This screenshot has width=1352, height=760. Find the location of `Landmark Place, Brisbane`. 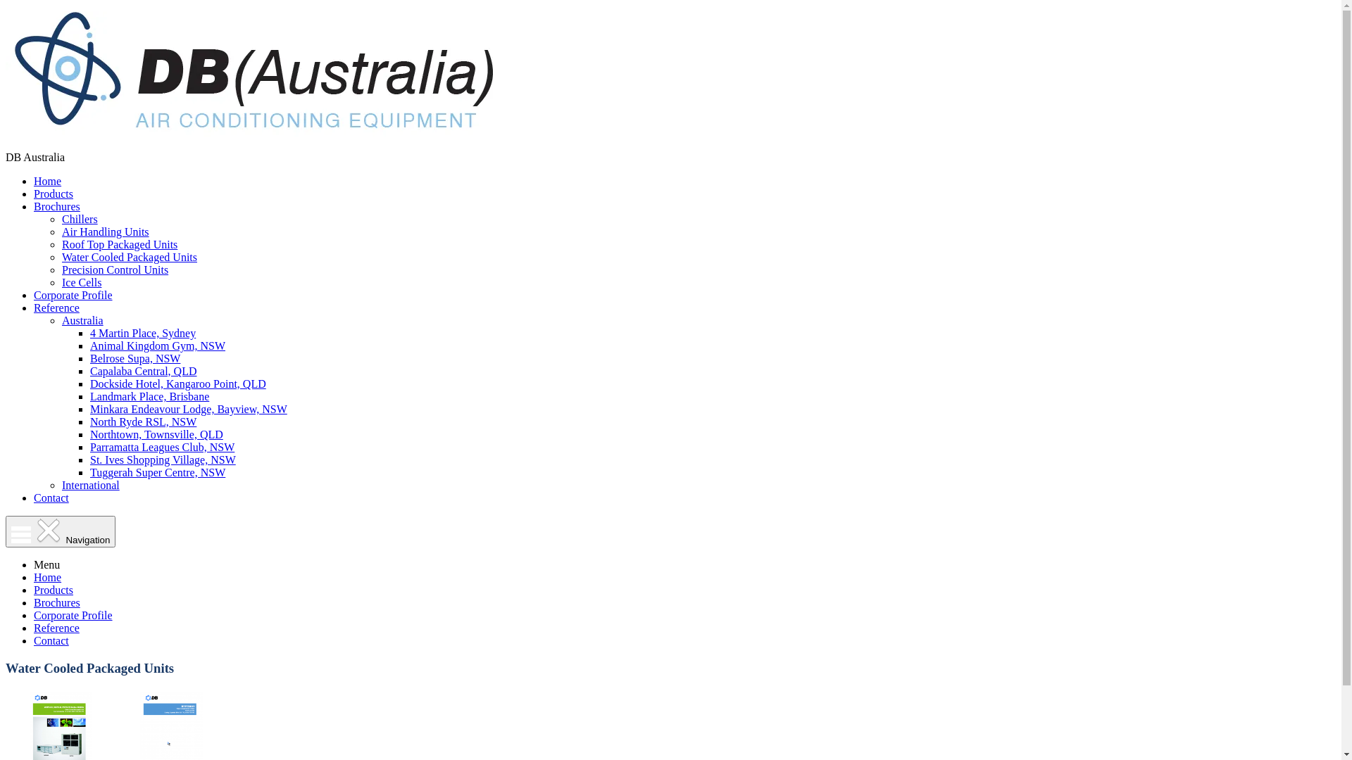

Landmark Place, Brisbane is located at coordinates (149, 397).